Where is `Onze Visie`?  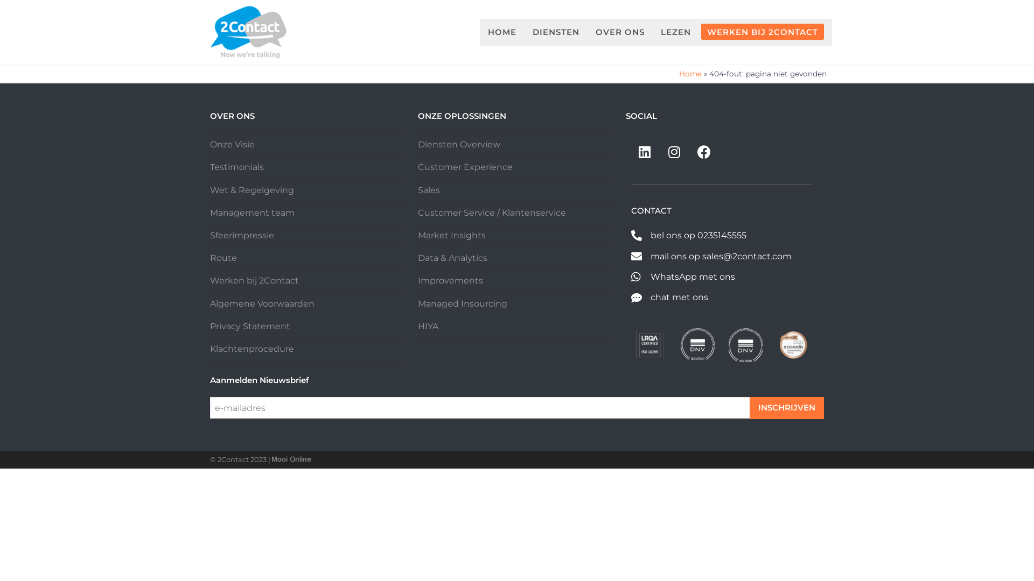 Onze Visie is located at coordinates (233, 144).